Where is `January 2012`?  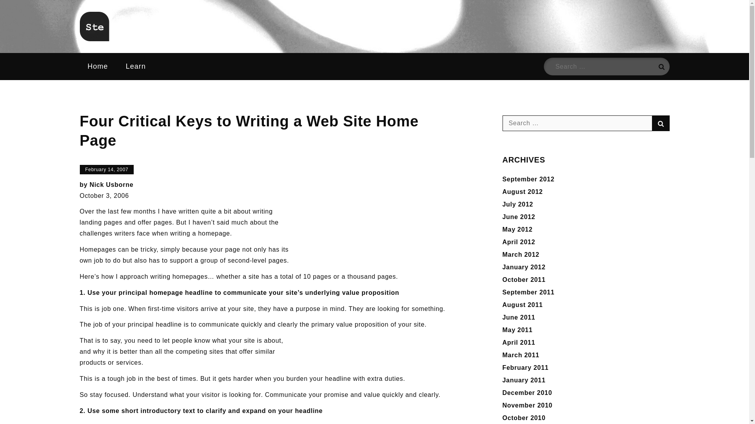 January 2012 is located at coordinates (524, 267).